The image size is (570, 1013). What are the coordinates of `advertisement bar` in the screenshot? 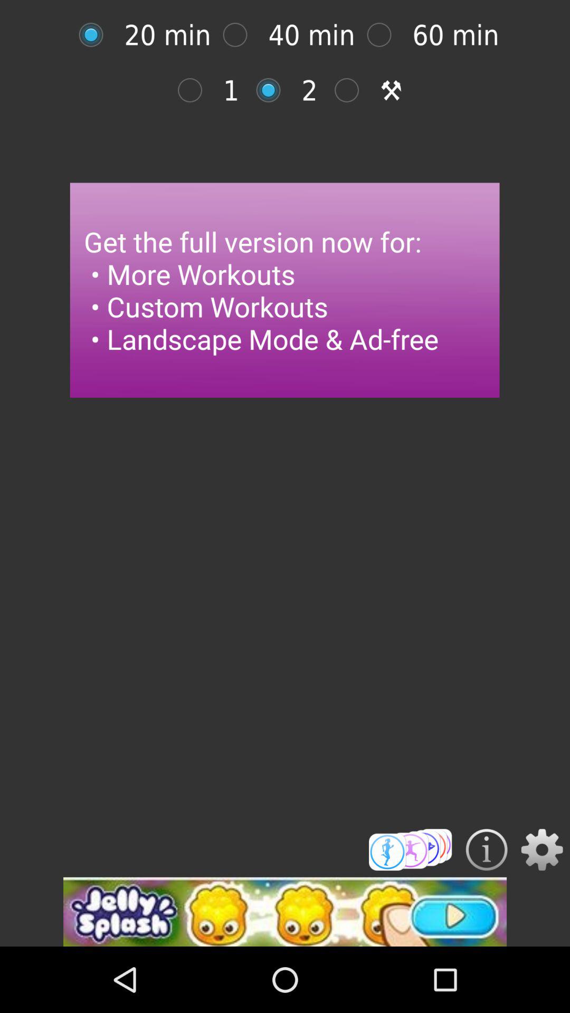 It's located at (285, 912).